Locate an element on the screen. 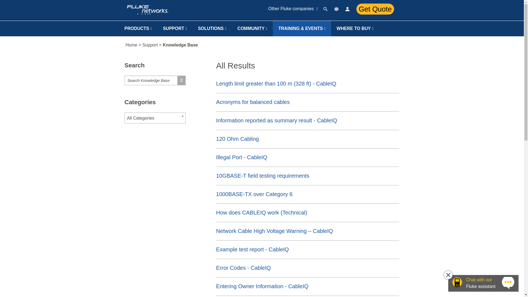 The image size is (528, 297). search-icon-white is located at coordinates (326, 9).